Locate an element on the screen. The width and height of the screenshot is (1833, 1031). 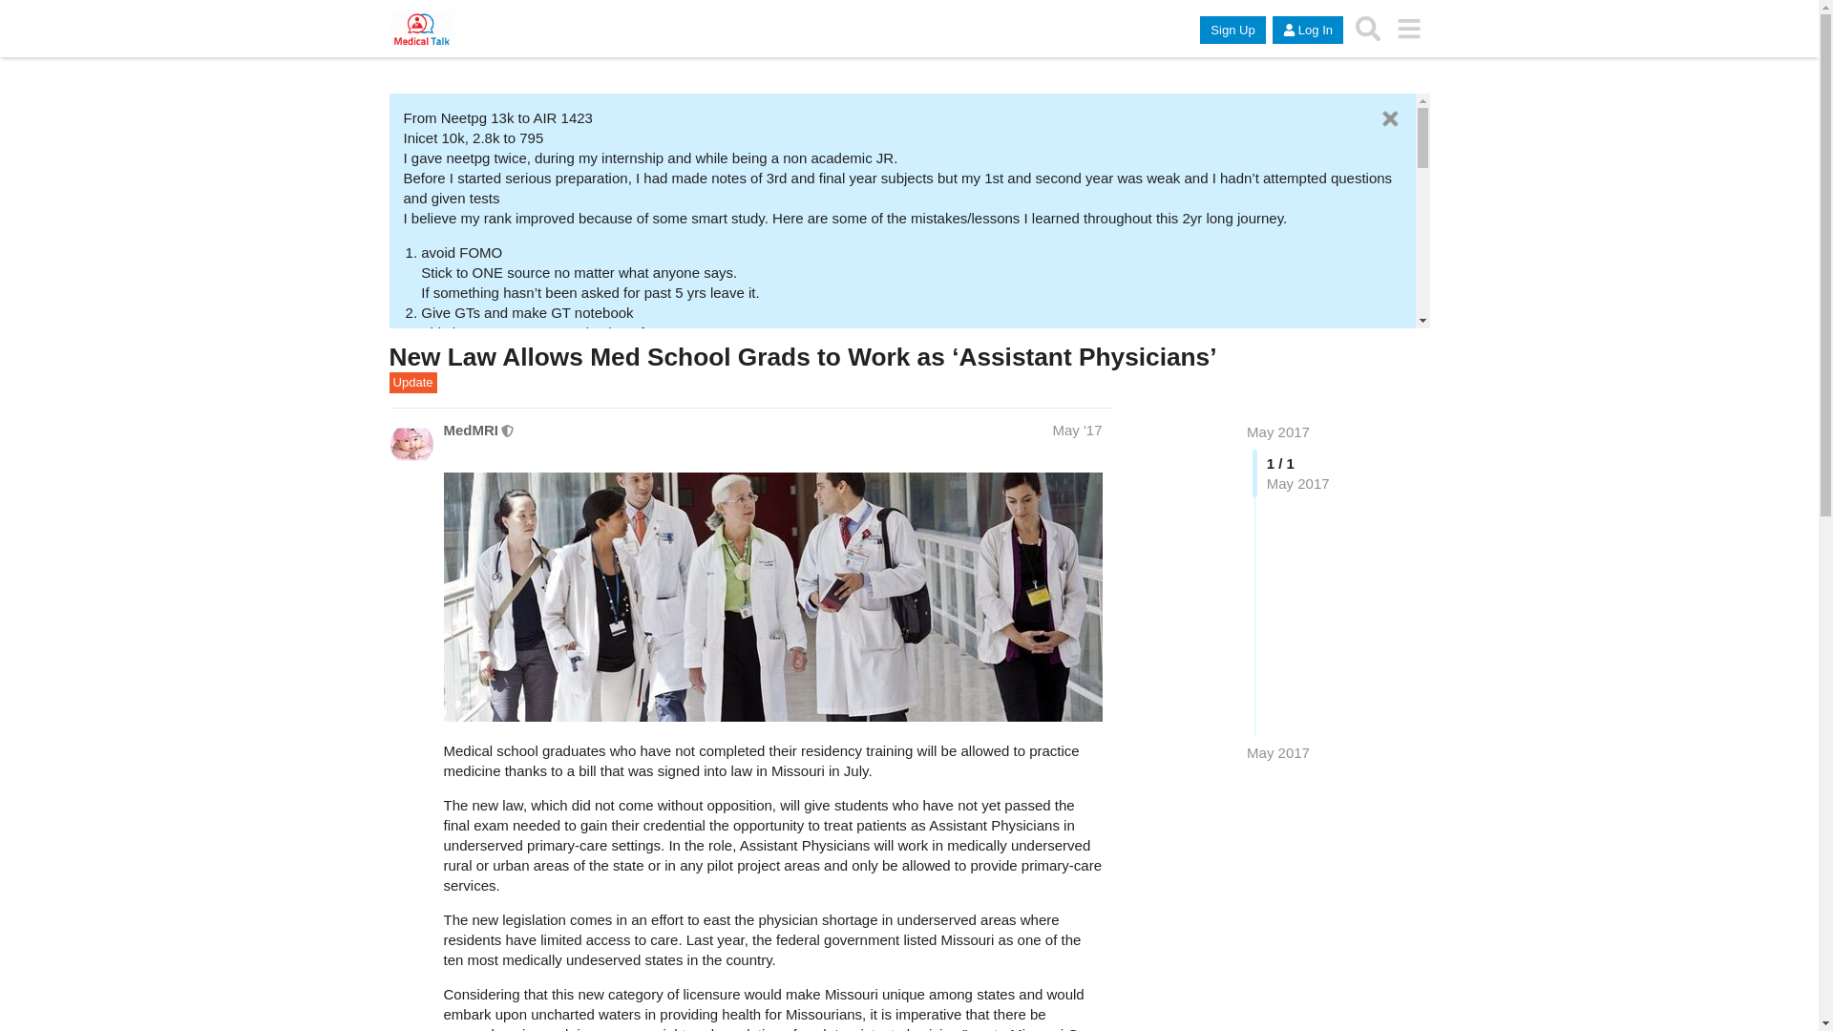
menu is located at coordinates (1409, 28).